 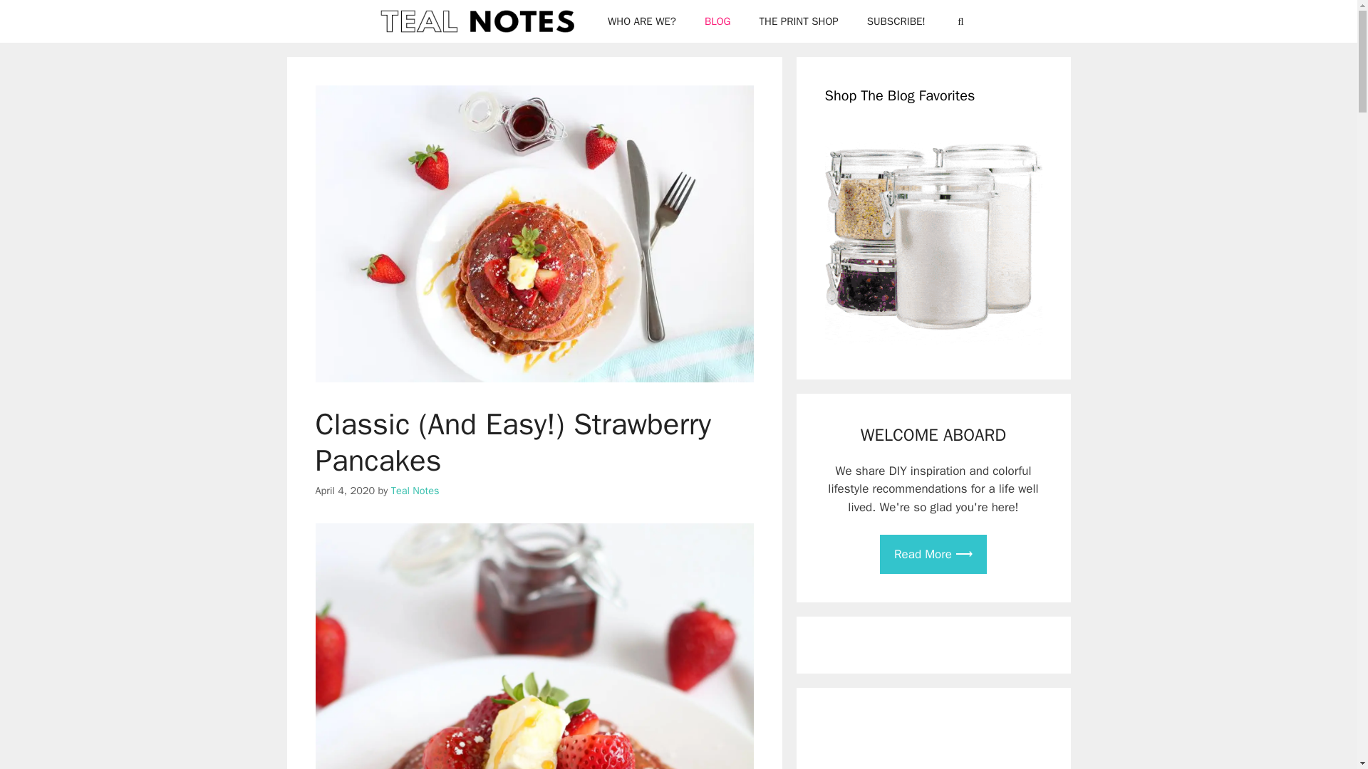 What do you see at coordinates (415, 490) in the screenshot?
I see `View all posts by Teal Notes` at bounding box center [415, 490].